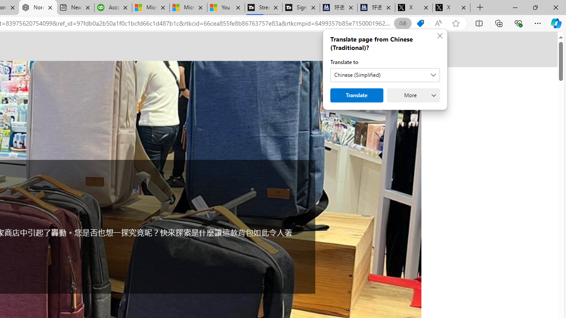 The image size is (566, 318). What do you see at coordinates (385, 75) in the screenshot?
I see `Translate to` at bounding box center [385, 75].